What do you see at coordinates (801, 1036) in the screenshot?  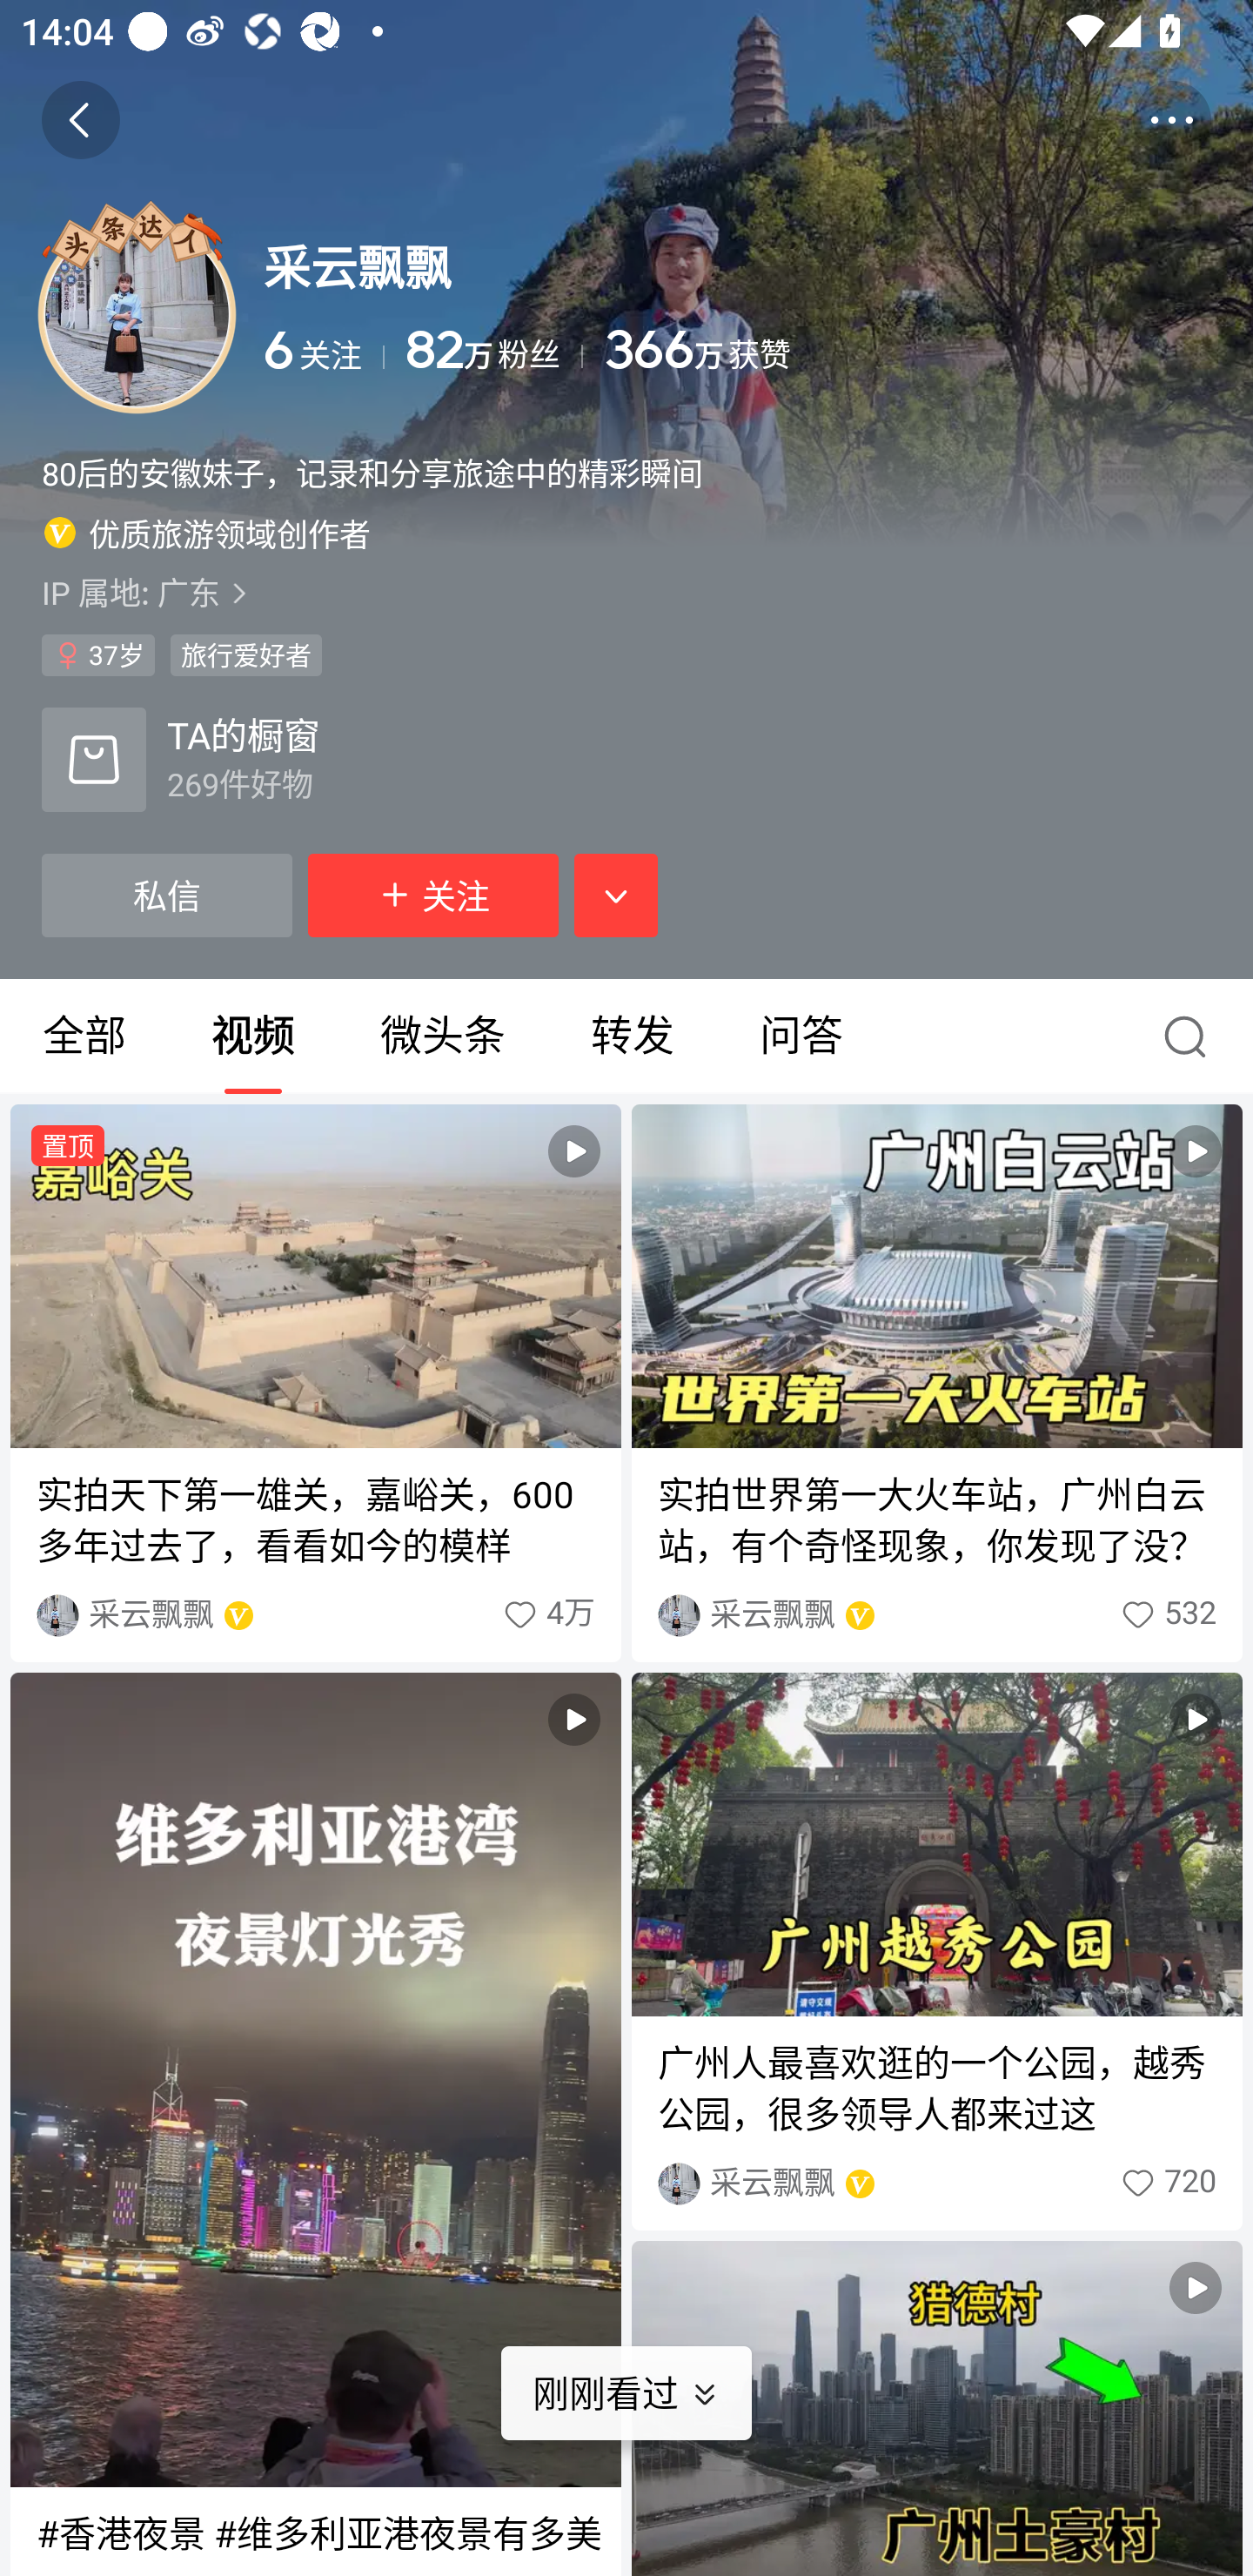 I see `问答` at bounding box center [801, 1036].